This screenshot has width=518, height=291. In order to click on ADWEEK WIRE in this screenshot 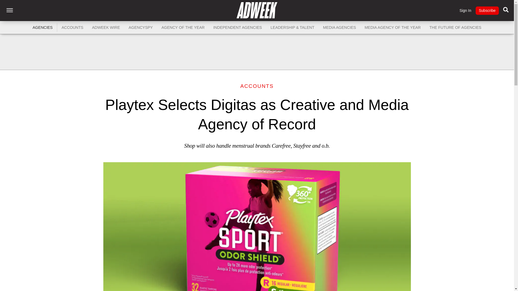, I will do `click(106, 27)`.